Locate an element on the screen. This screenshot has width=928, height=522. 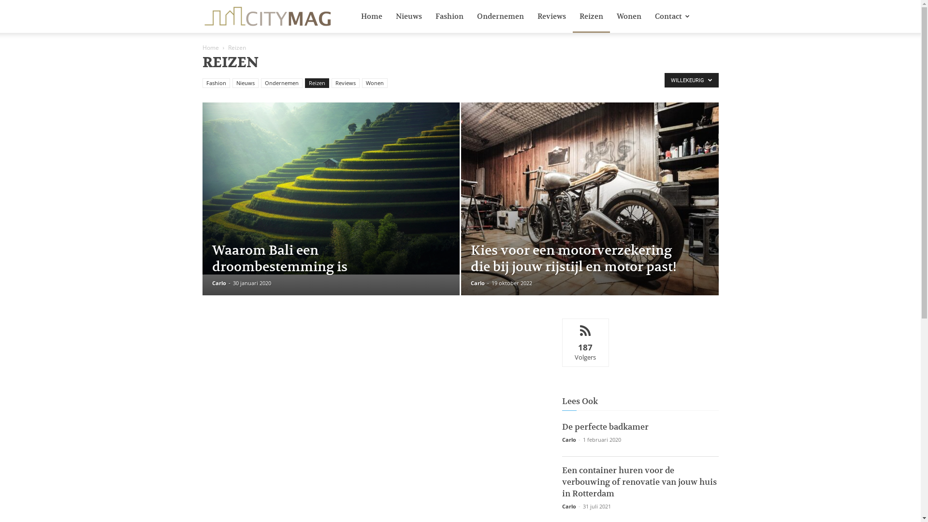
Waarom Bali een droombestemming is is located at coordinates (331, 188).